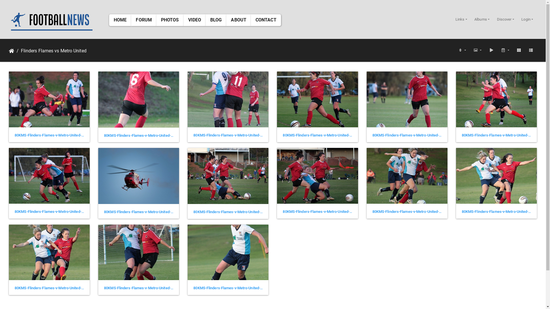 This screenshot has width=550, height=309. Describe the element at coordinates (407, 176) in the screenshot. I see `80KMS-Flinders-Flames-v-Metro-United-11322.jpg (400 visits)` at that location.